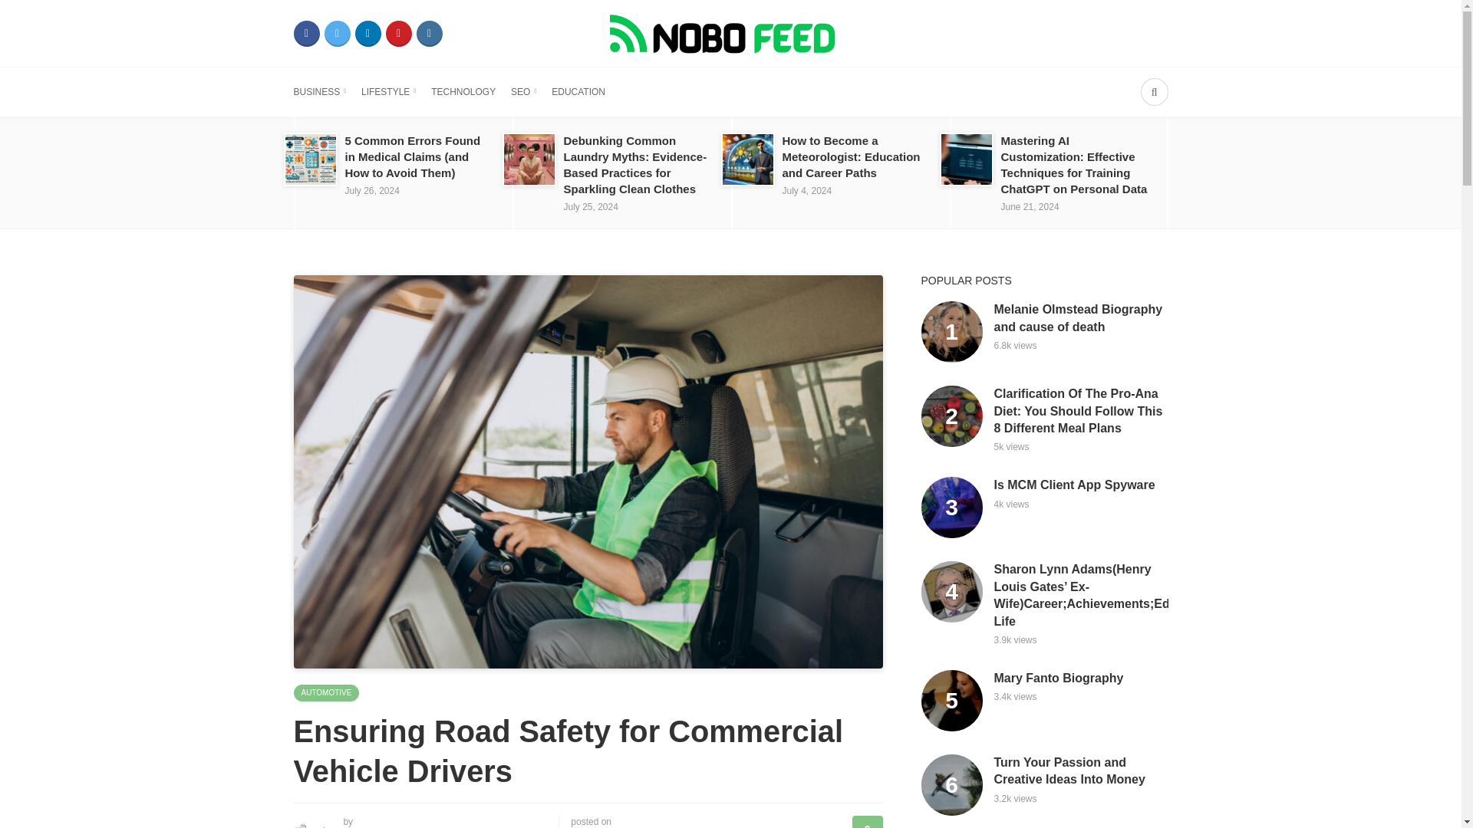 This screenshot has height=828, width=1473. Describe the element at coordinates (578, 92) in the screenshot. I see `EDUCATION` at that location.